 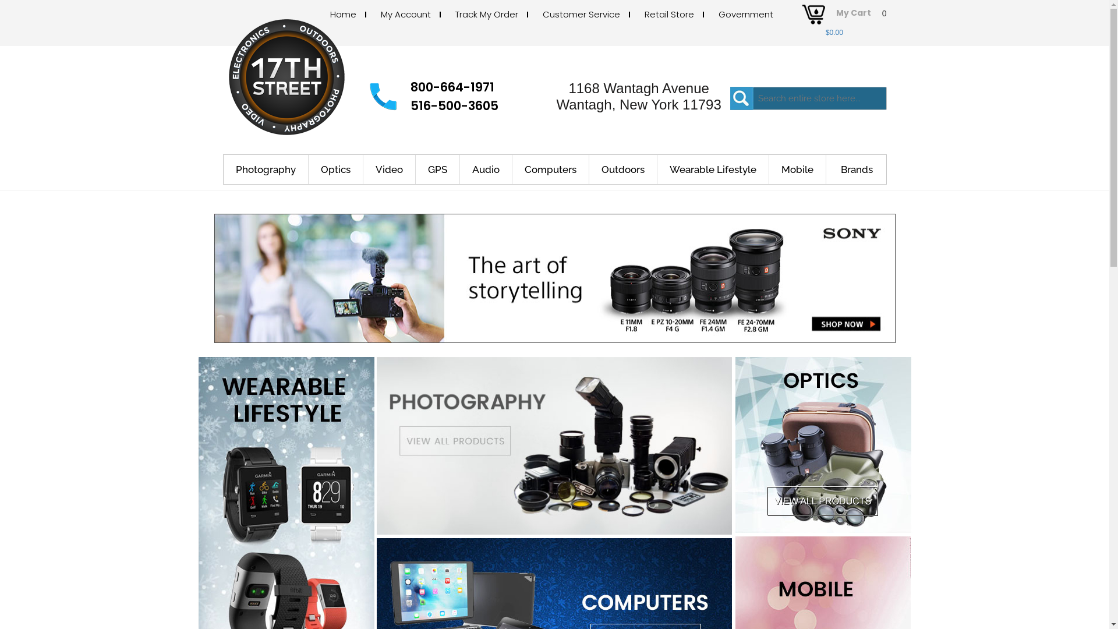 What do you see at coordinates (438, 169) in the screenshot?
I see `GPS` at bounding box center [438, 169].